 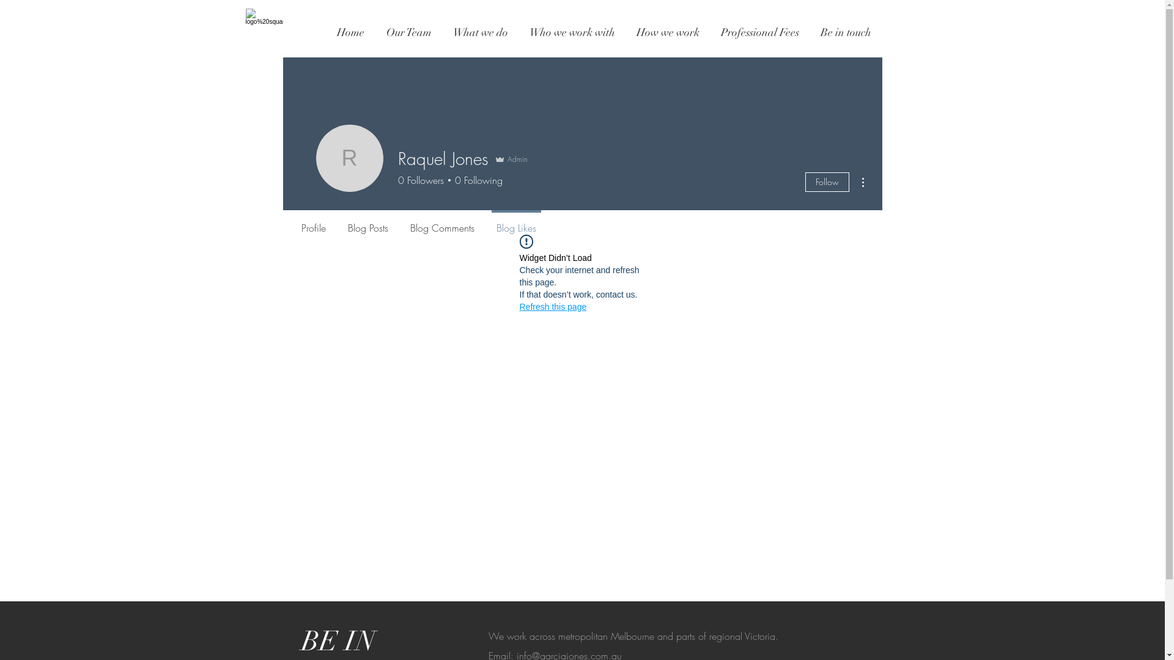 I want to click on Home, so click(x=350, y=32).